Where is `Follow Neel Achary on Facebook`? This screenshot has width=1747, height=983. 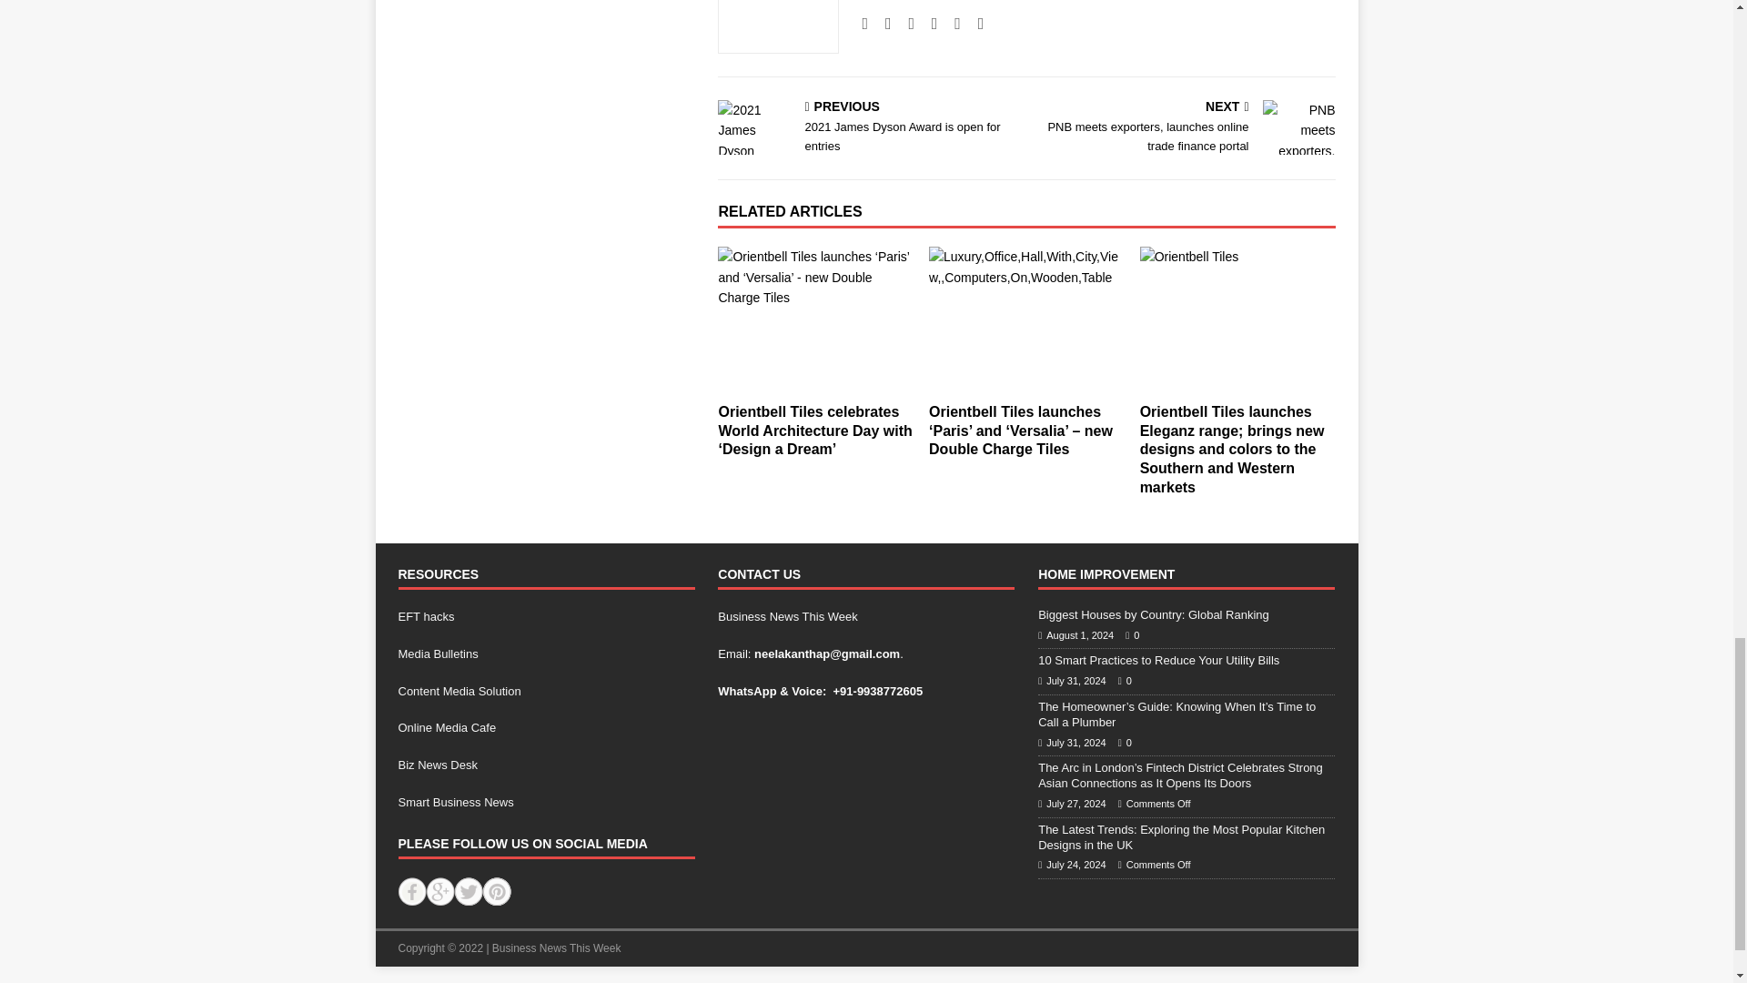
Follow Neel Achary on Facebook is located at coordinates (881, 24).